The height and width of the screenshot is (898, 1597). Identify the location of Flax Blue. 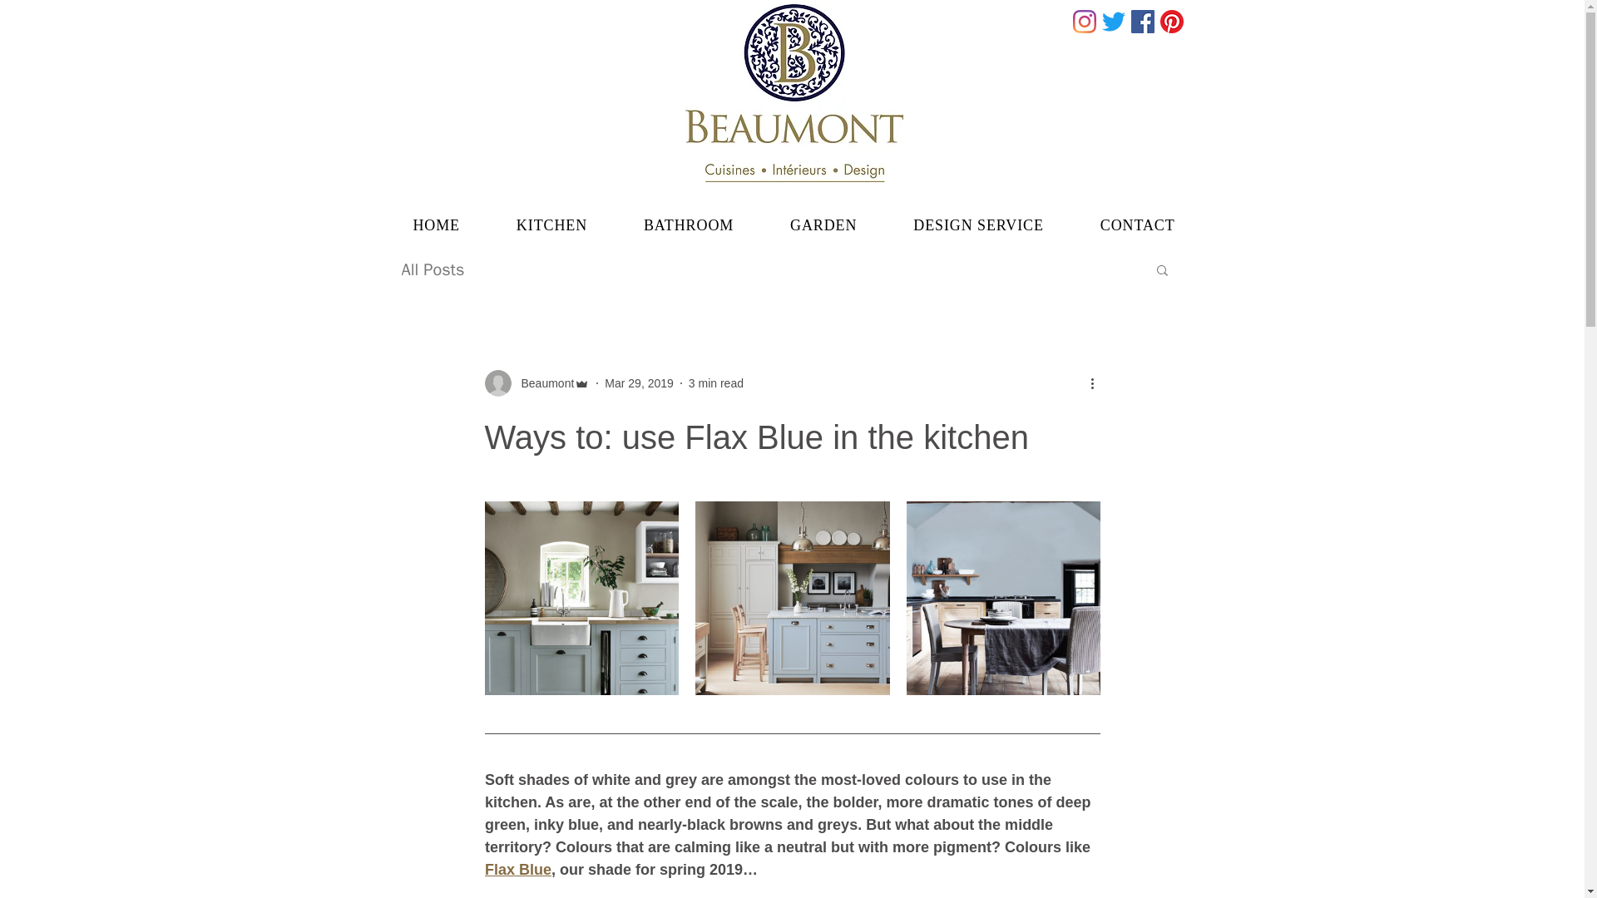
(517, 870).